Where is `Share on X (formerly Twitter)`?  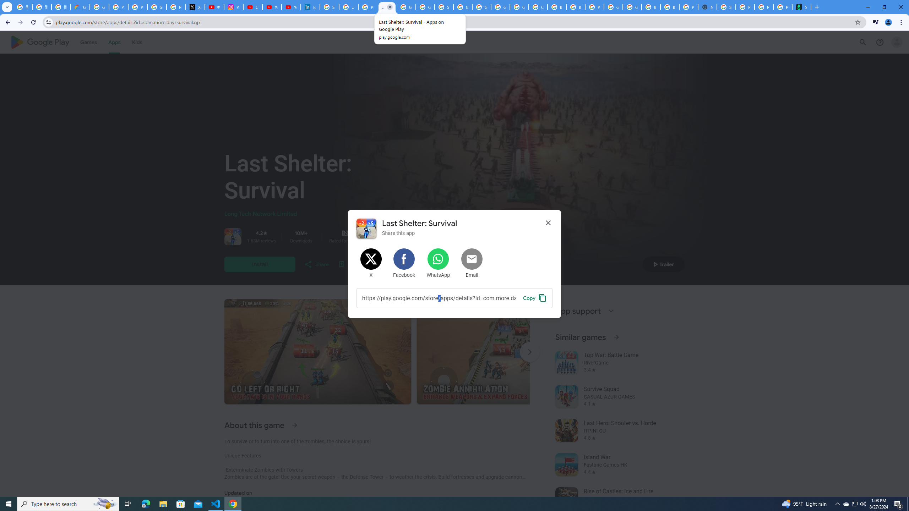 Share on X (formerly Twitter) is located at coordinates (371, 263).